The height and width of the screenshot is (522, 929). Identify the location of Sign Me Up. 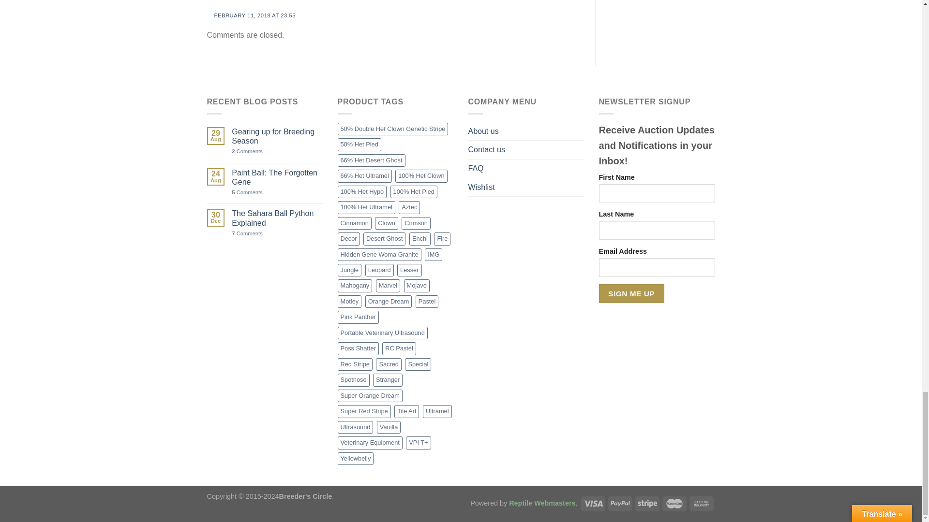
(631, 293).